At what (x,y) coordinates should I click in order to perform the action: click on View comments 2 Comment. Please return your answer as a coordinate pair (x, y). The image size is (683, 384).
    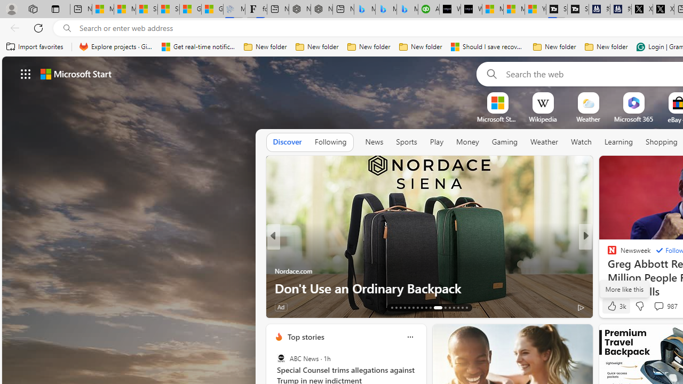
    Looking at the image, I should click on (658, 306).